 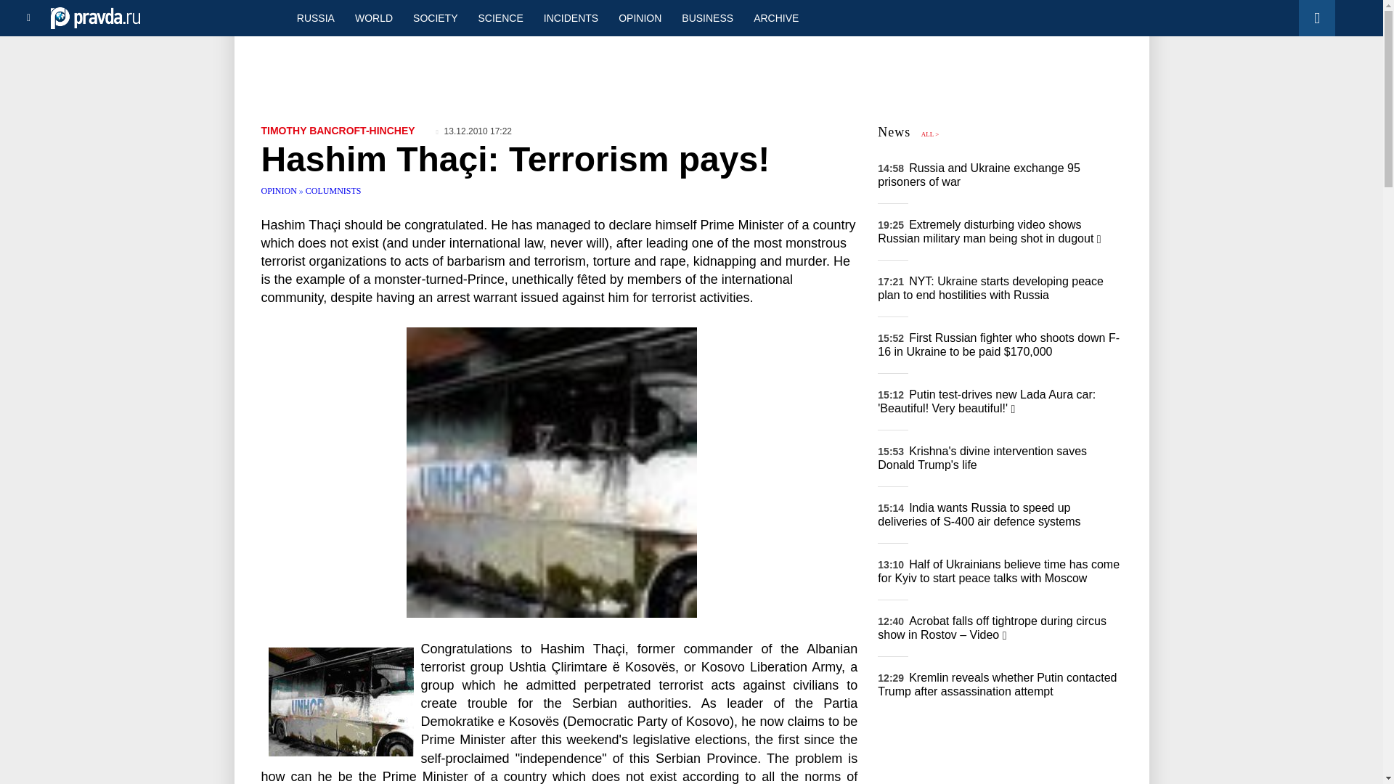 What do you see at coordinates (434, 17) in the screenshot?
I see `SOCIETY` at bounding box center [434, 17].